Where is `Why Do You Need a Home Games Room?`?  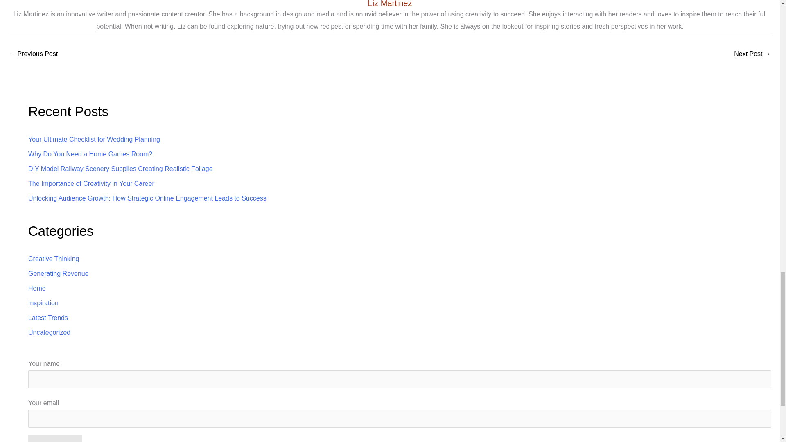
Why Do You Need a Home Games Room? is located at coordinates (90, 154).